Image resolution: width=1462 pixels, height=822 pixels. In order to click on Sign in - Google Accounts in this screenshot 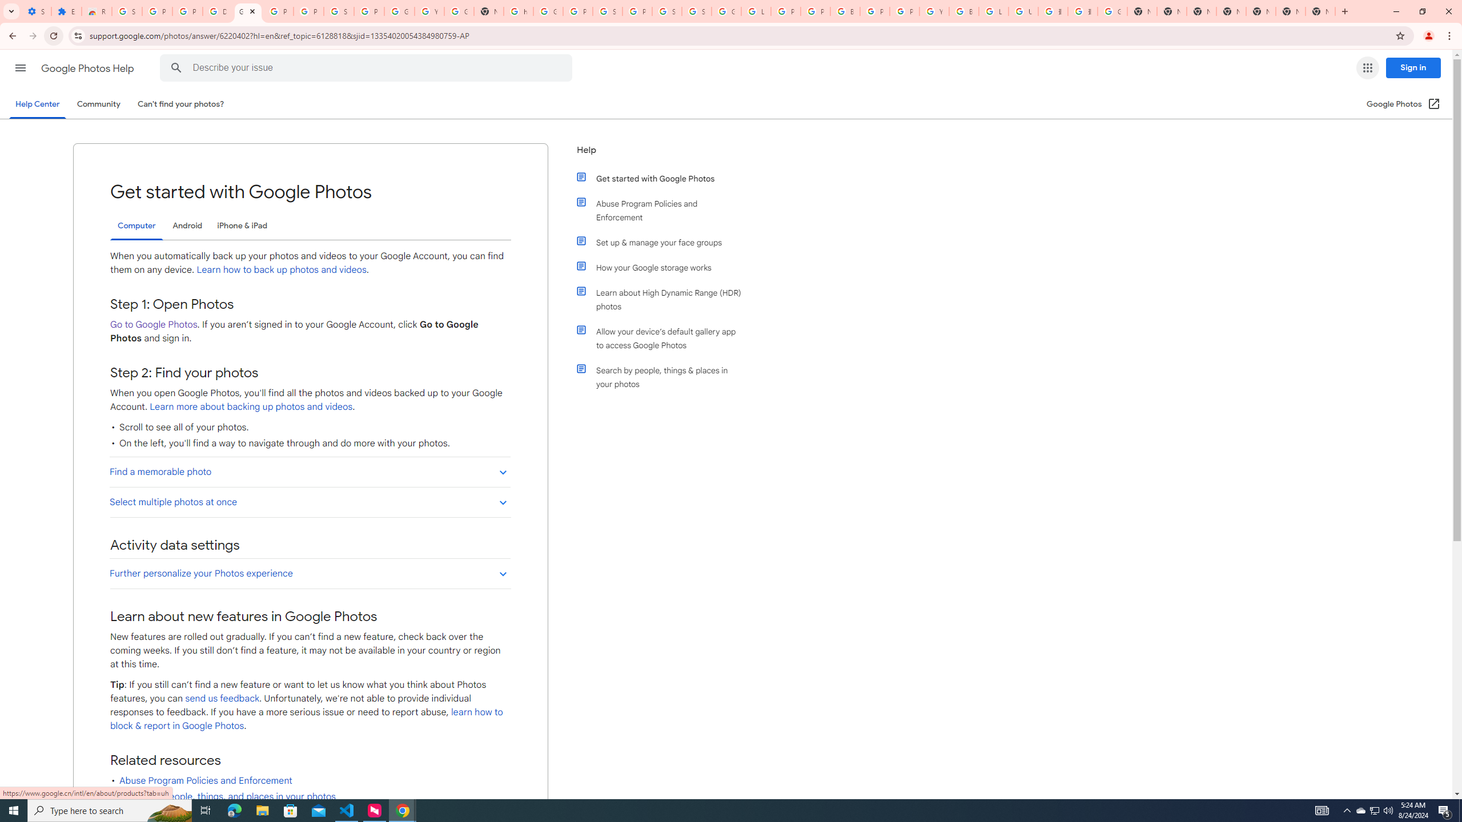, I will do `click(697, 11)`.